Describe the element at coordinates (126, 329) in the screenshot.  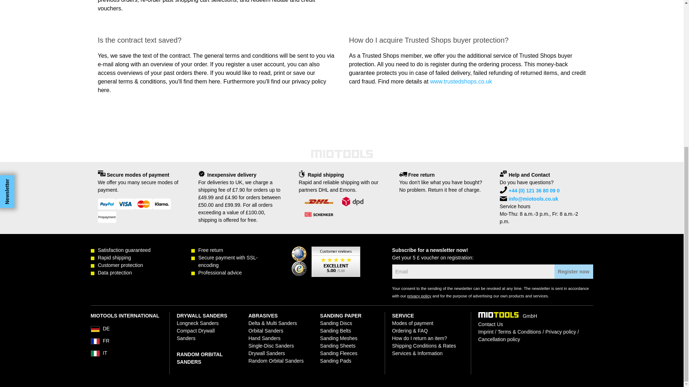
I see `Deutsch` at that location.